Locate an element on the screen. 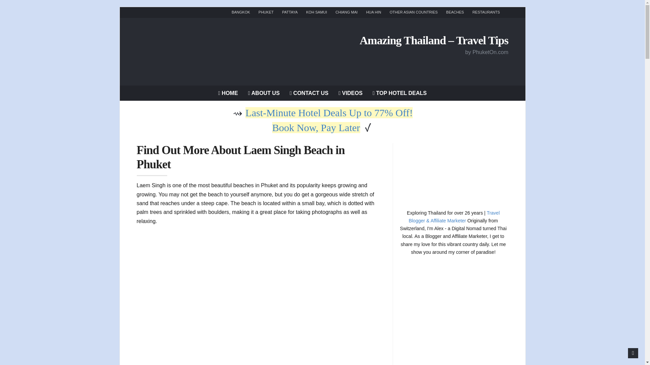 The image size is (650, 365). Best Hotel Deals! is located at coordinates (399, 93).